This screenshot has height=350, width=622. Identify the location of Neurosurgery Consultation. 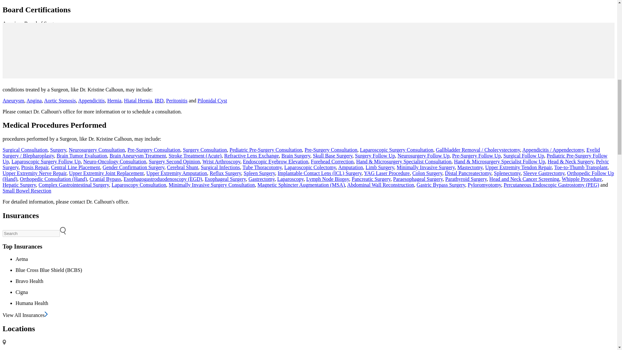
(97, 150).